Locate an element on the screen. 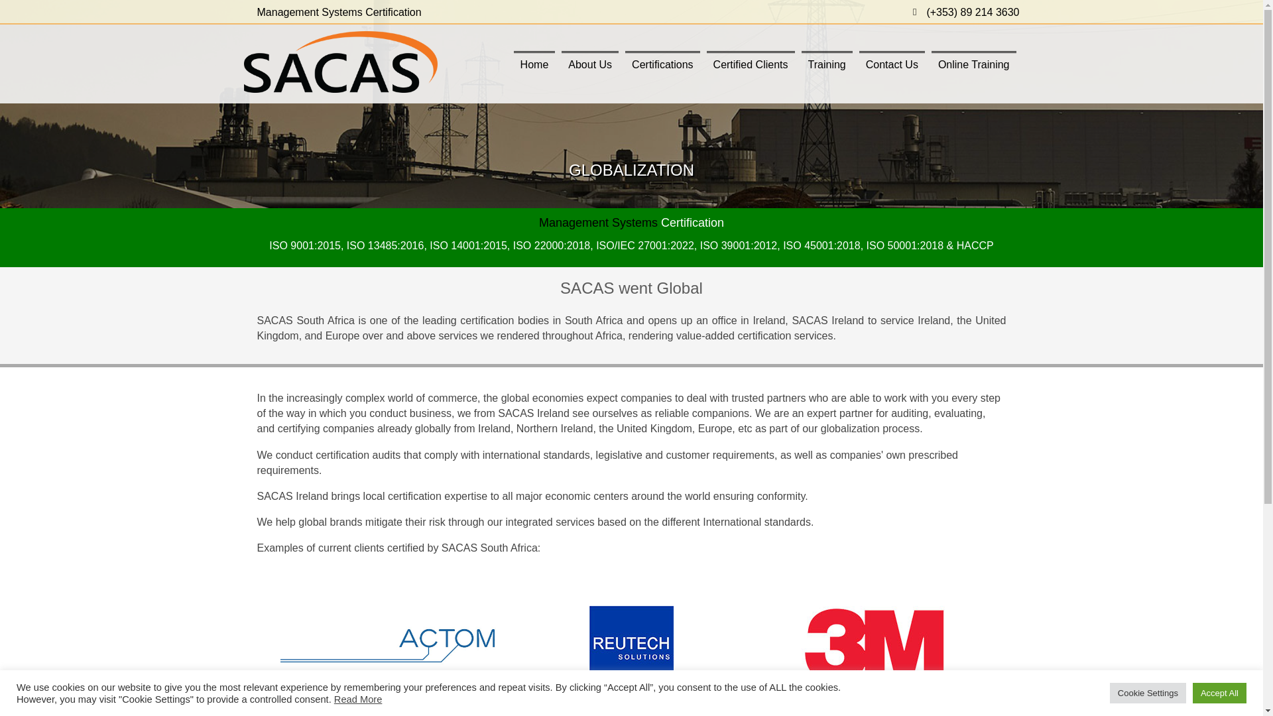  Actom is located at coordinates (388, 644).